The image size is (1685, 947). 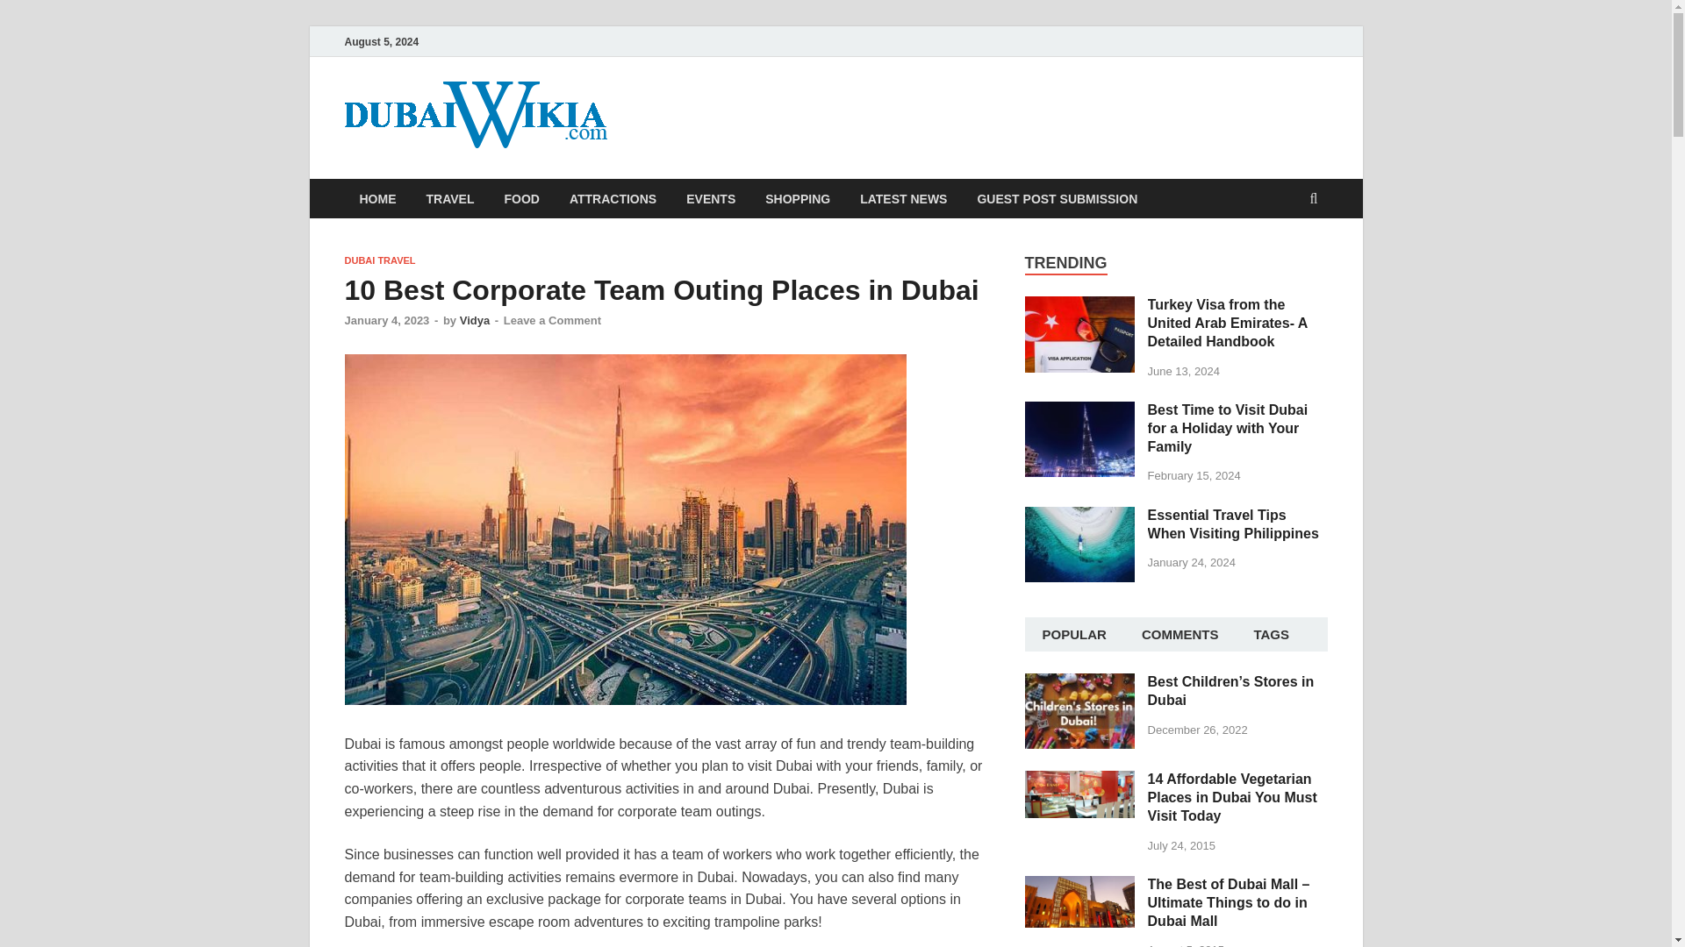 What do you see at coordinates (1233, 523) in the screenshot?
I see `Essential Travel Tips When Visiting Philippines` at bounding box center [1233, 523].